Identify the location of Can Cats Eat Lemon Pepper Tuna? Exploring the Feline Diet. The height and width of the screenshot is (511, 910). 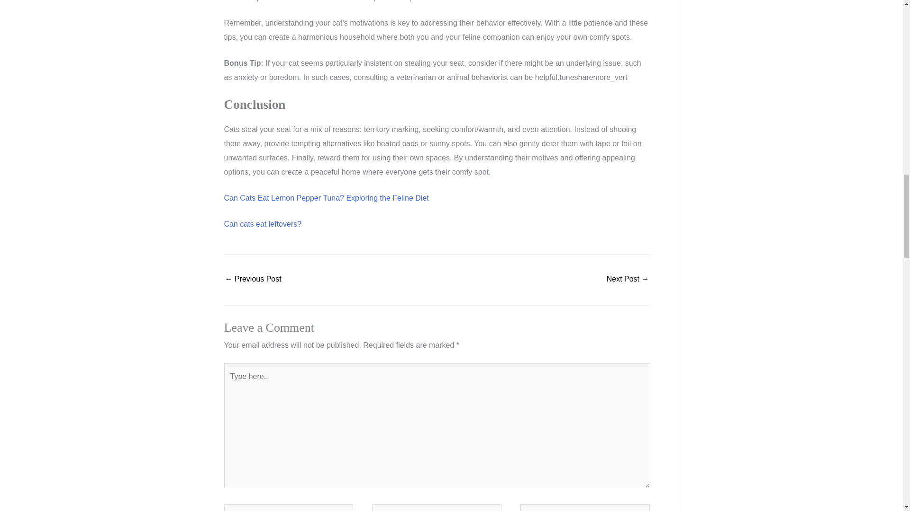
(326, 198).